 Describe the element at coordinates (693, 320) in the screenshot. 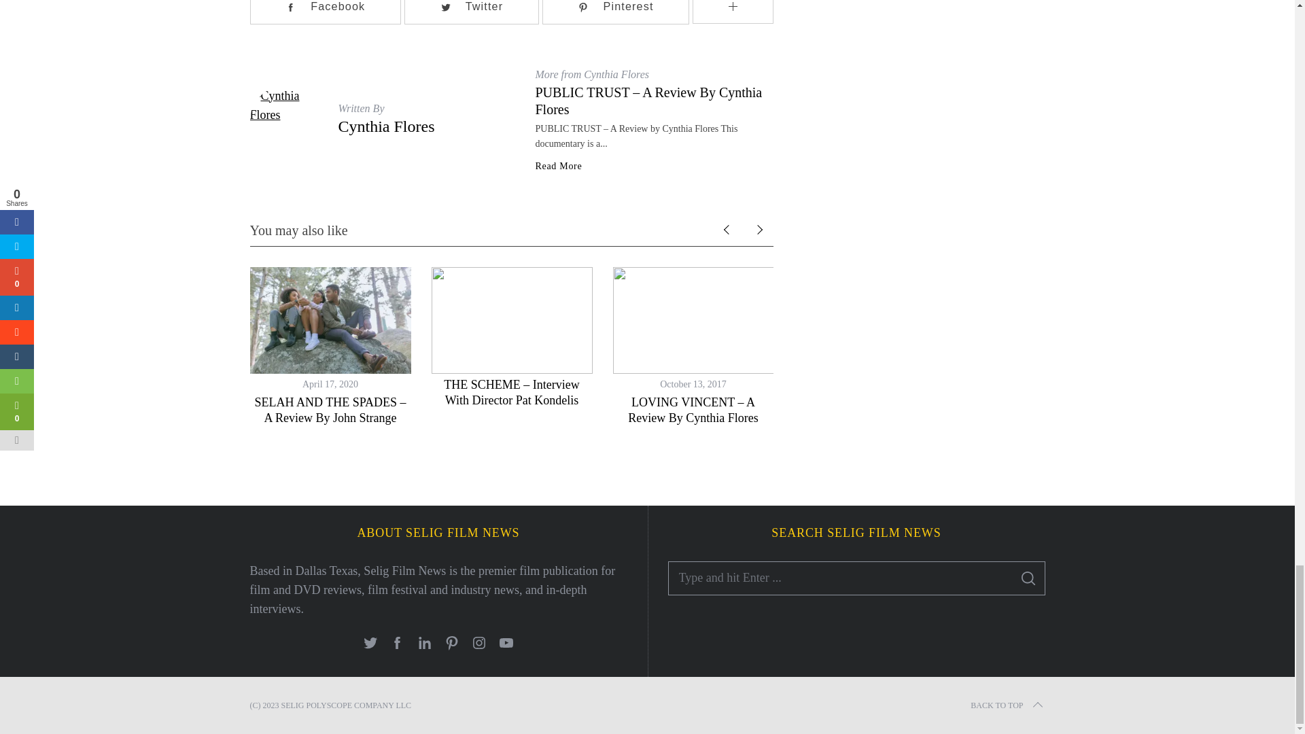

I see `LOVING VINCENT - A Review by Cynthia Flores 5` at that location.